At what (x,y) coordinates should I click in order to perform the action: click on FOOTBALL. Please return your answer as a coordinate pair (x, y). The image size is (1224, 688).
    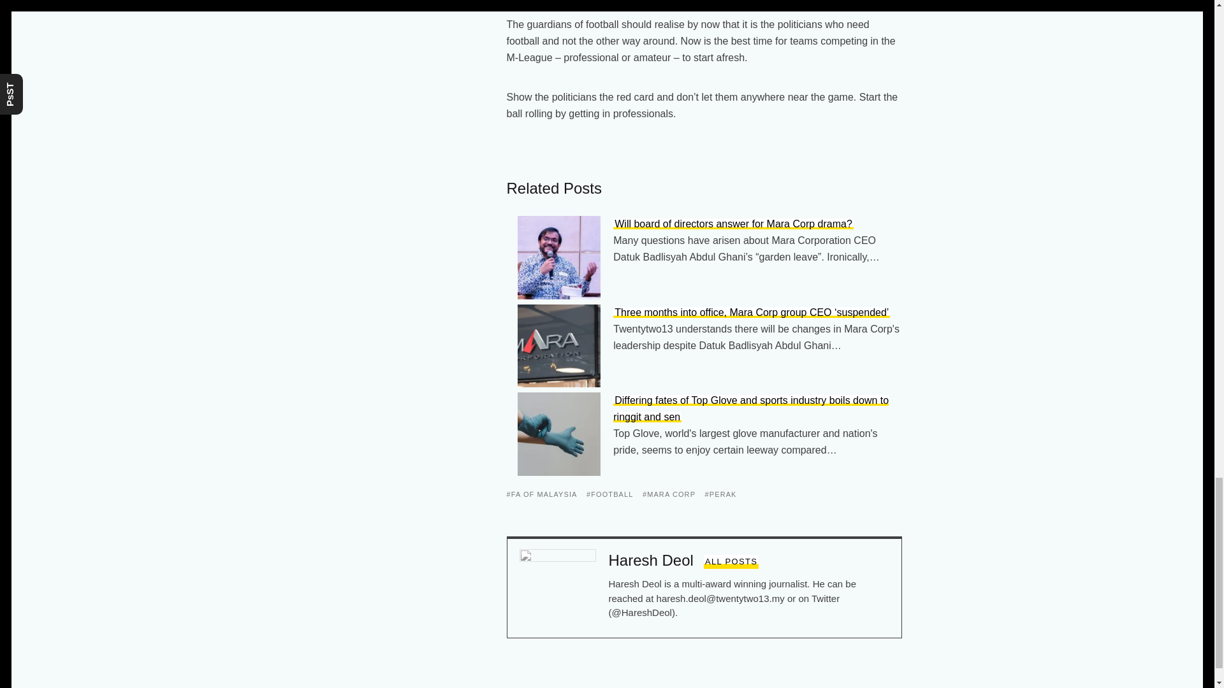
    Looking at the image, I should click on (609, 494).